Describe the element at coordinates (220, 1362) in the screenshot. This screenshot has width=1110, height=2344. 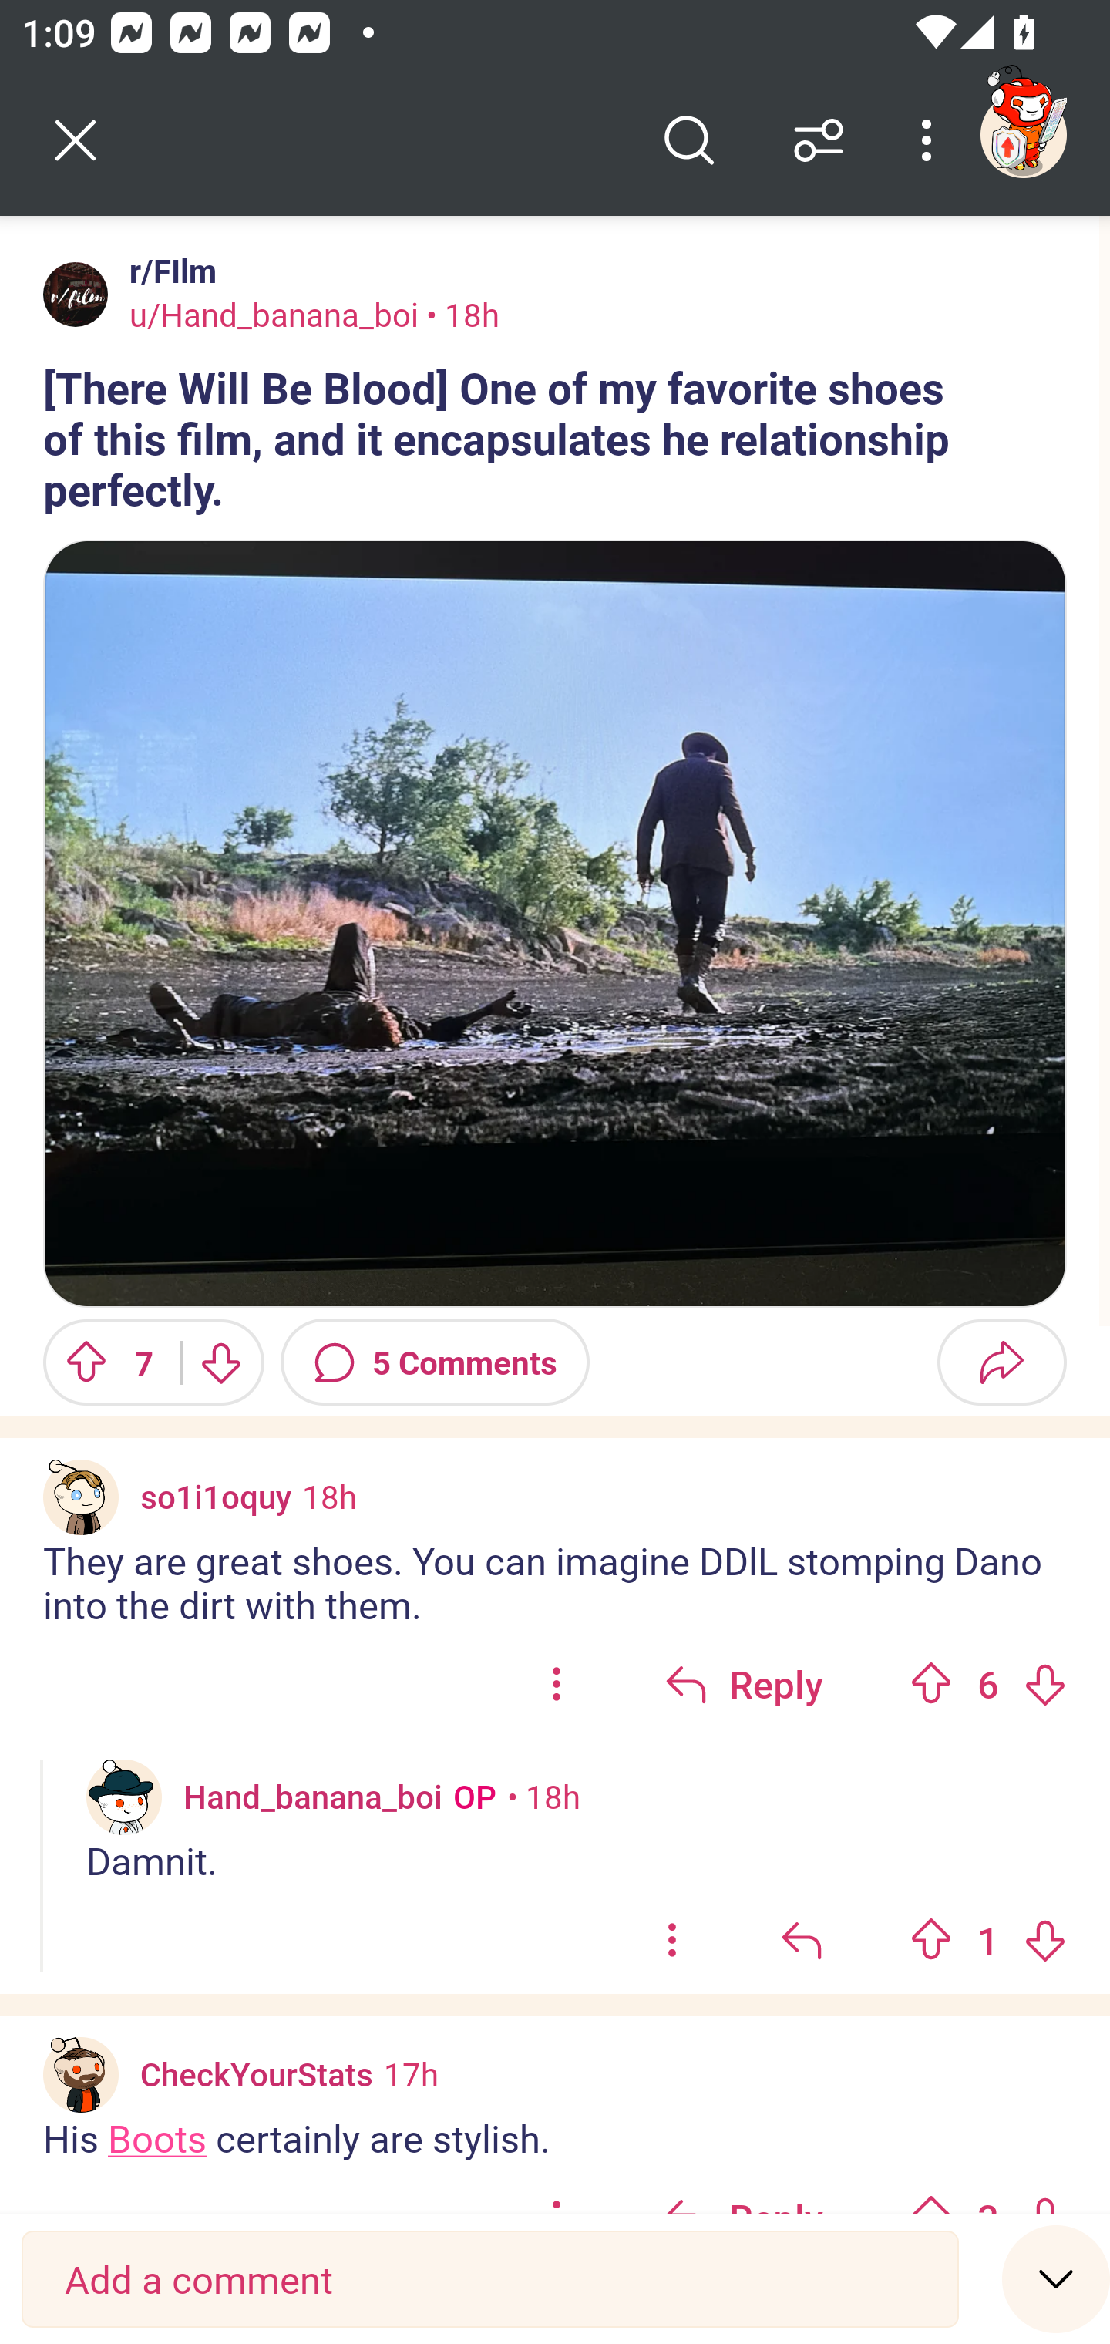
I see `Downvote` at that location.